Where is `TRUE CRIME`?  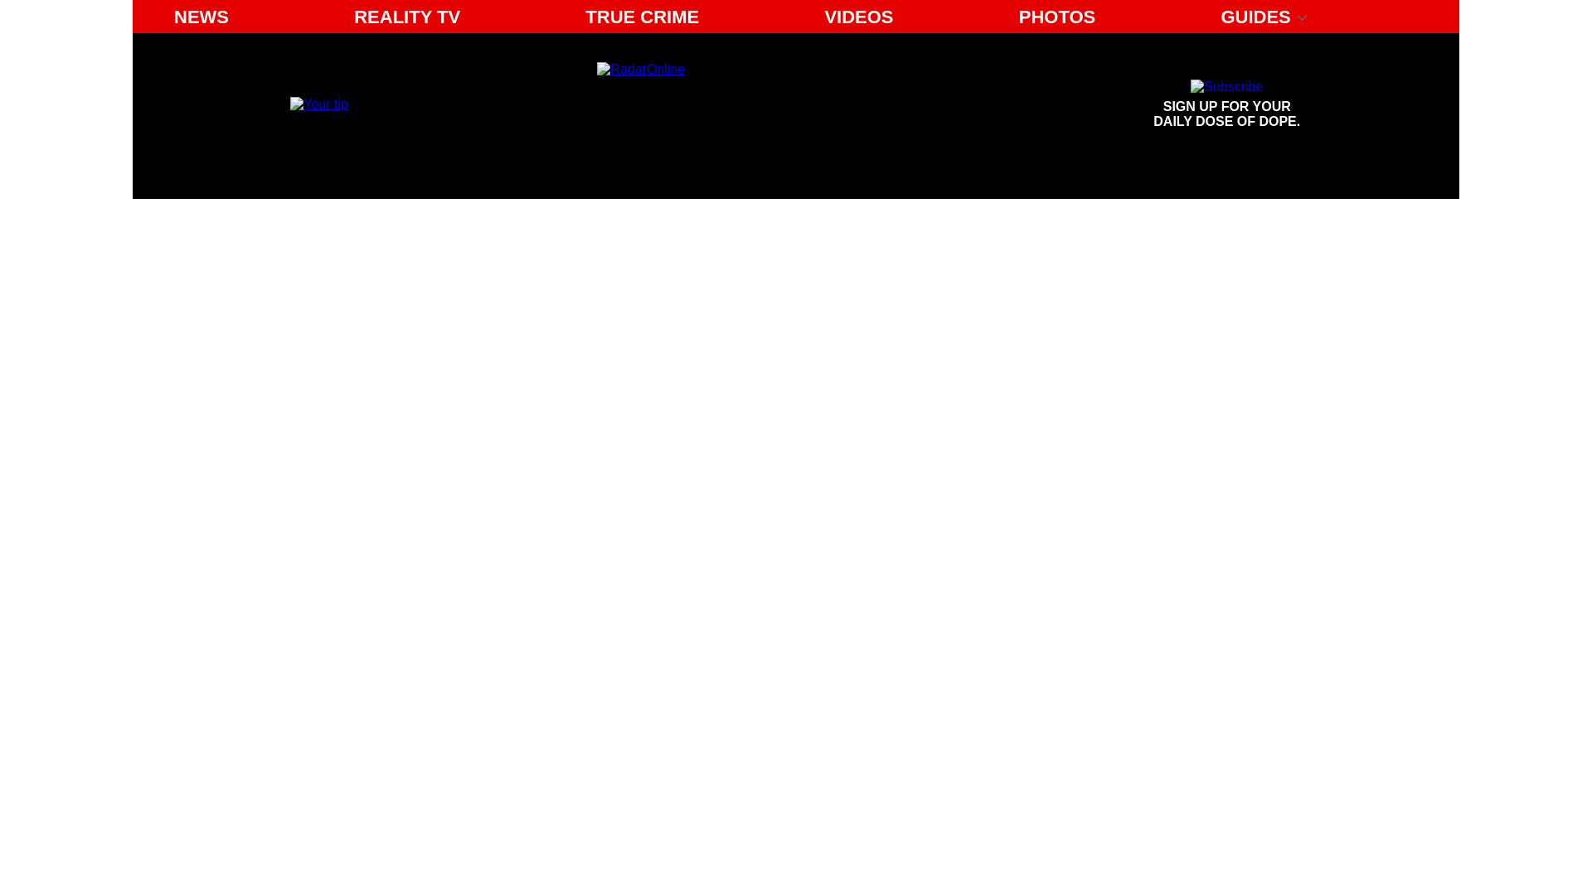
TRUE CRIME is located at coordinates (642, 17).